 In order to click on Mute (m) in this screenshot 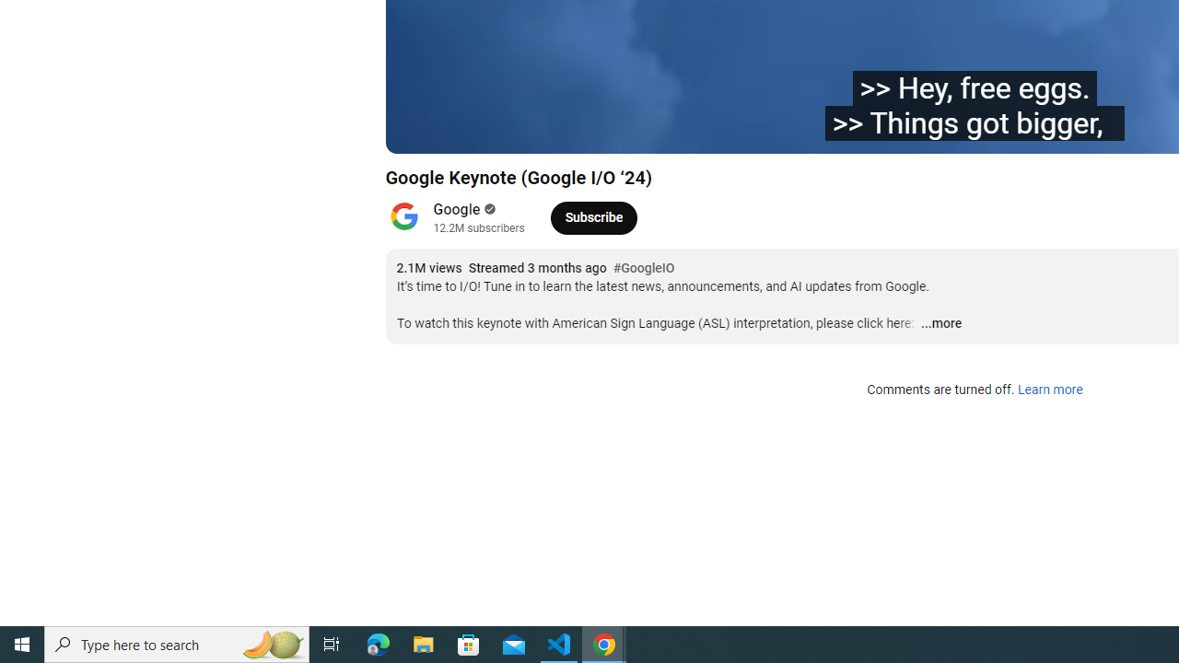, I will do `click(505, 131)`.